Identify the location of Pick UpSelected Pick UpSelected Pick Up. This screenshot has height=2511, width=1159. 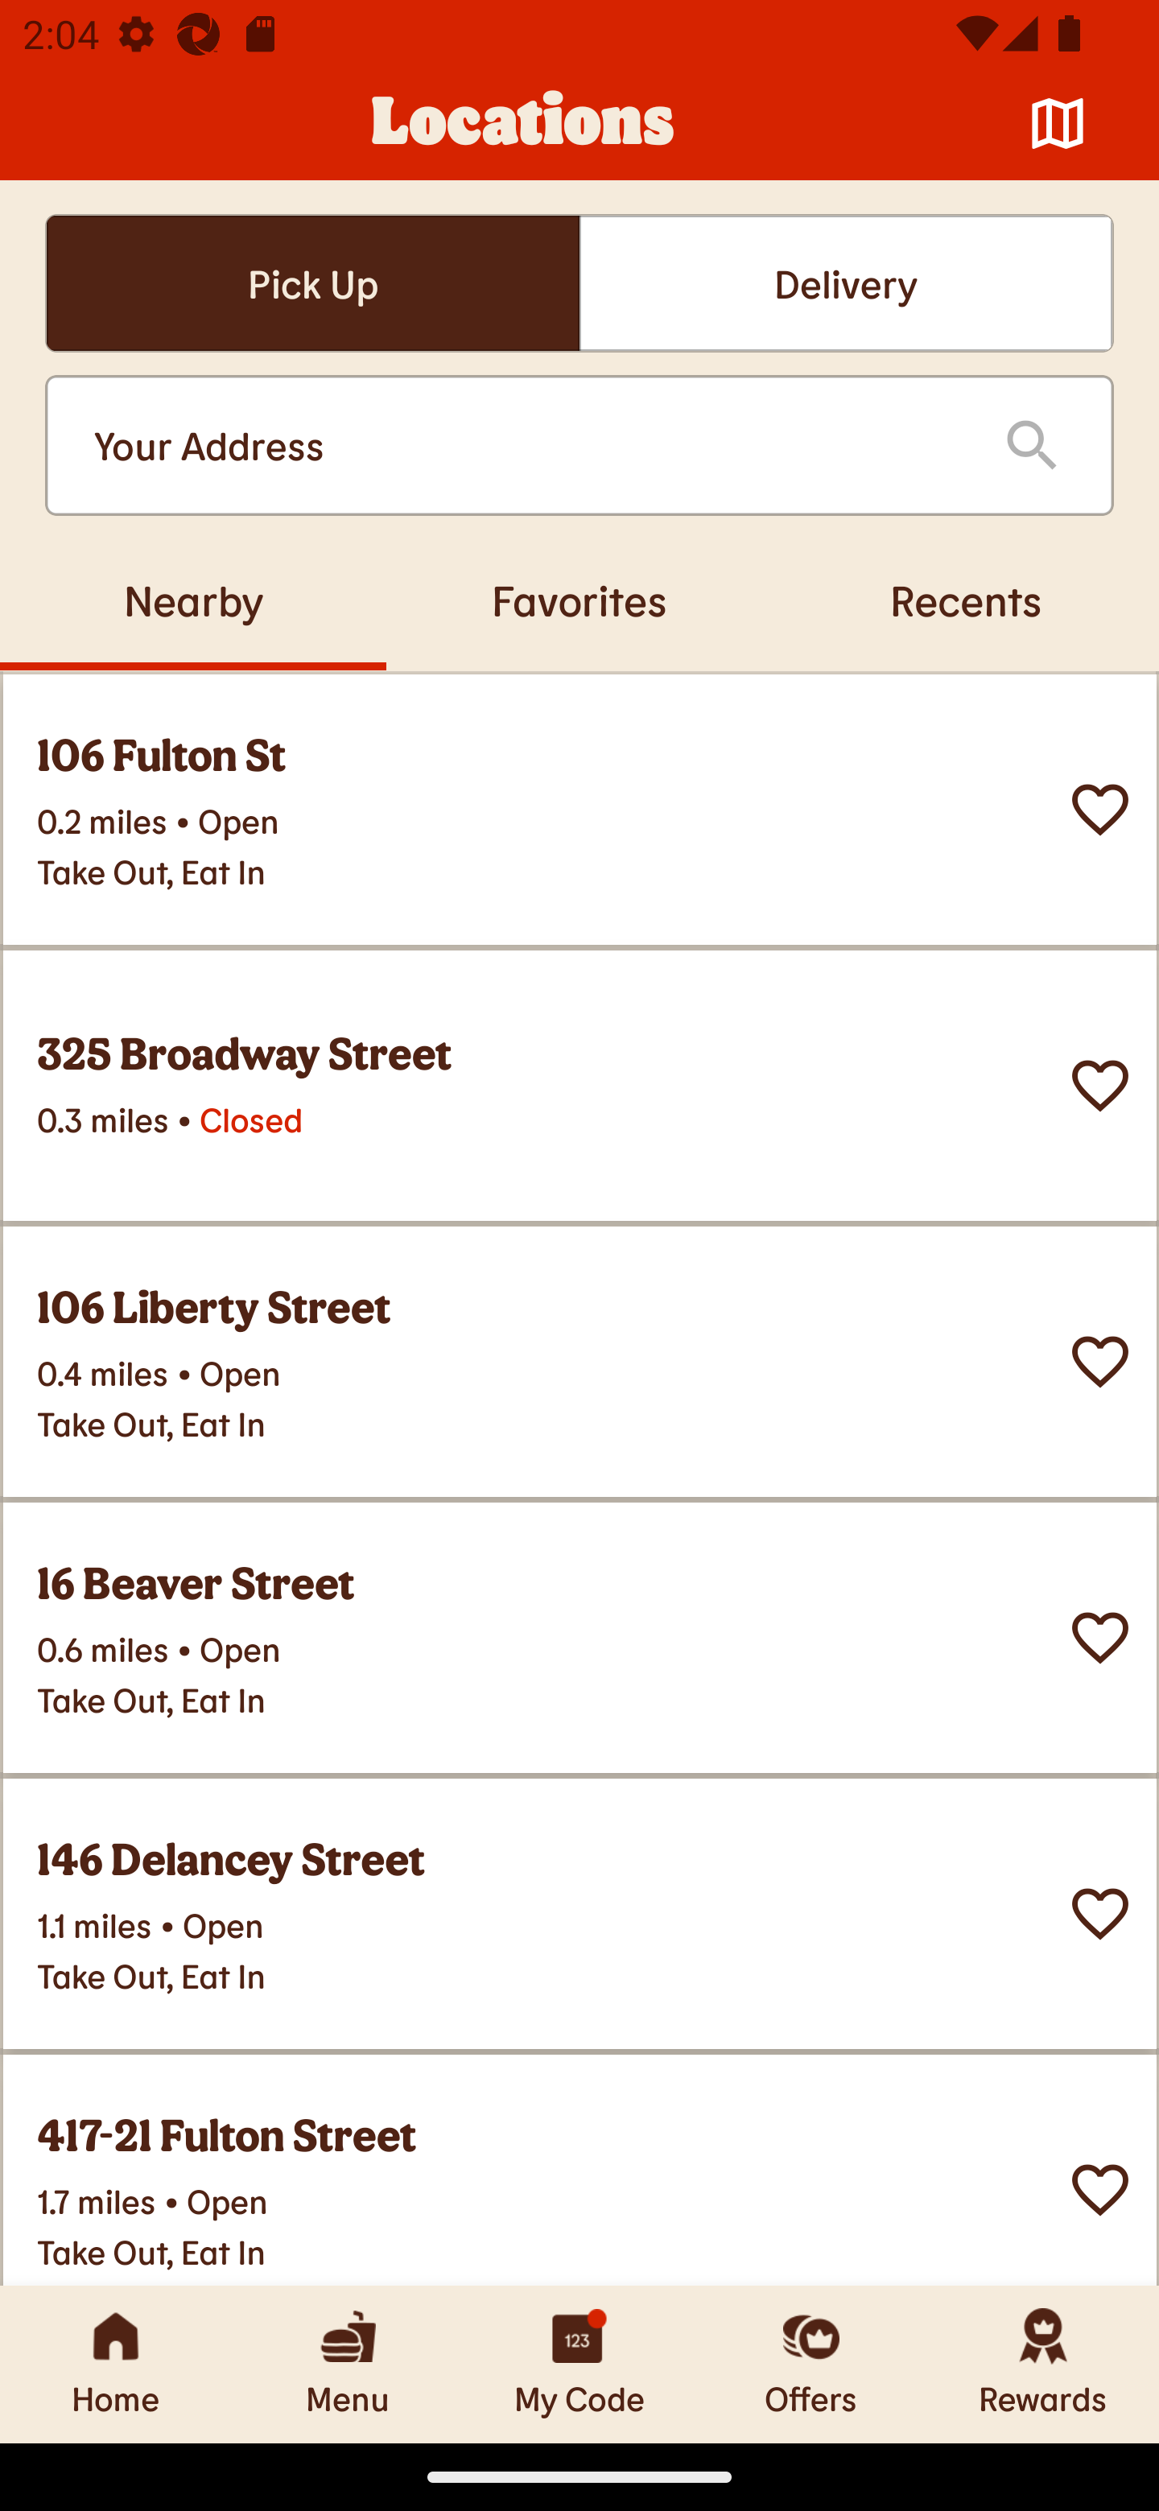
(312, 283).